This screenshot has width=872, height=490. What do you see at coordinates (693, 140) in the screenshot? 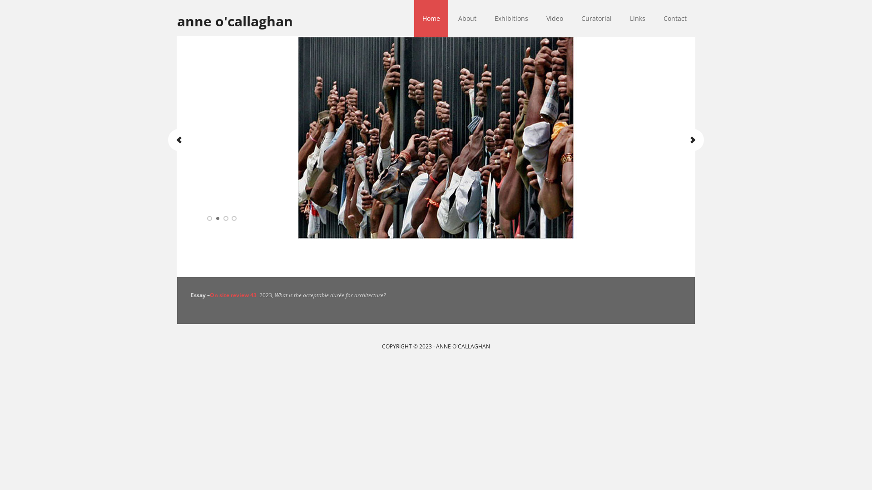
I see `Next` at bounding box center [693, 140].